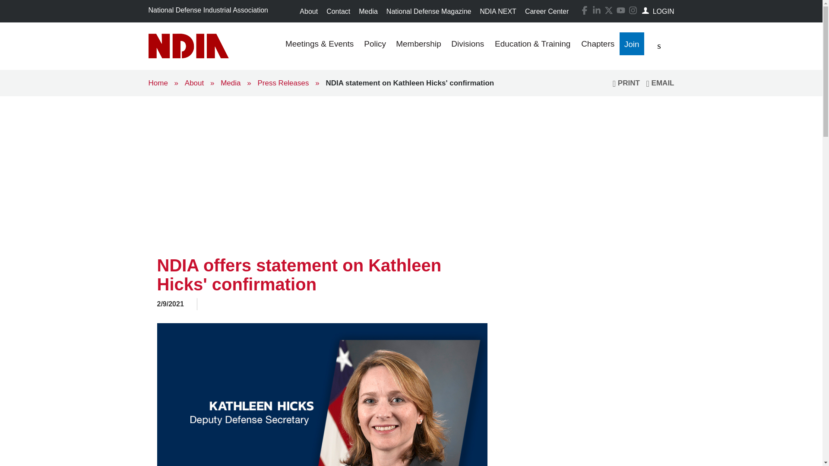  Describe the element at coordinates (633, 10) in the screenshot. I see `Instagram` at that location.